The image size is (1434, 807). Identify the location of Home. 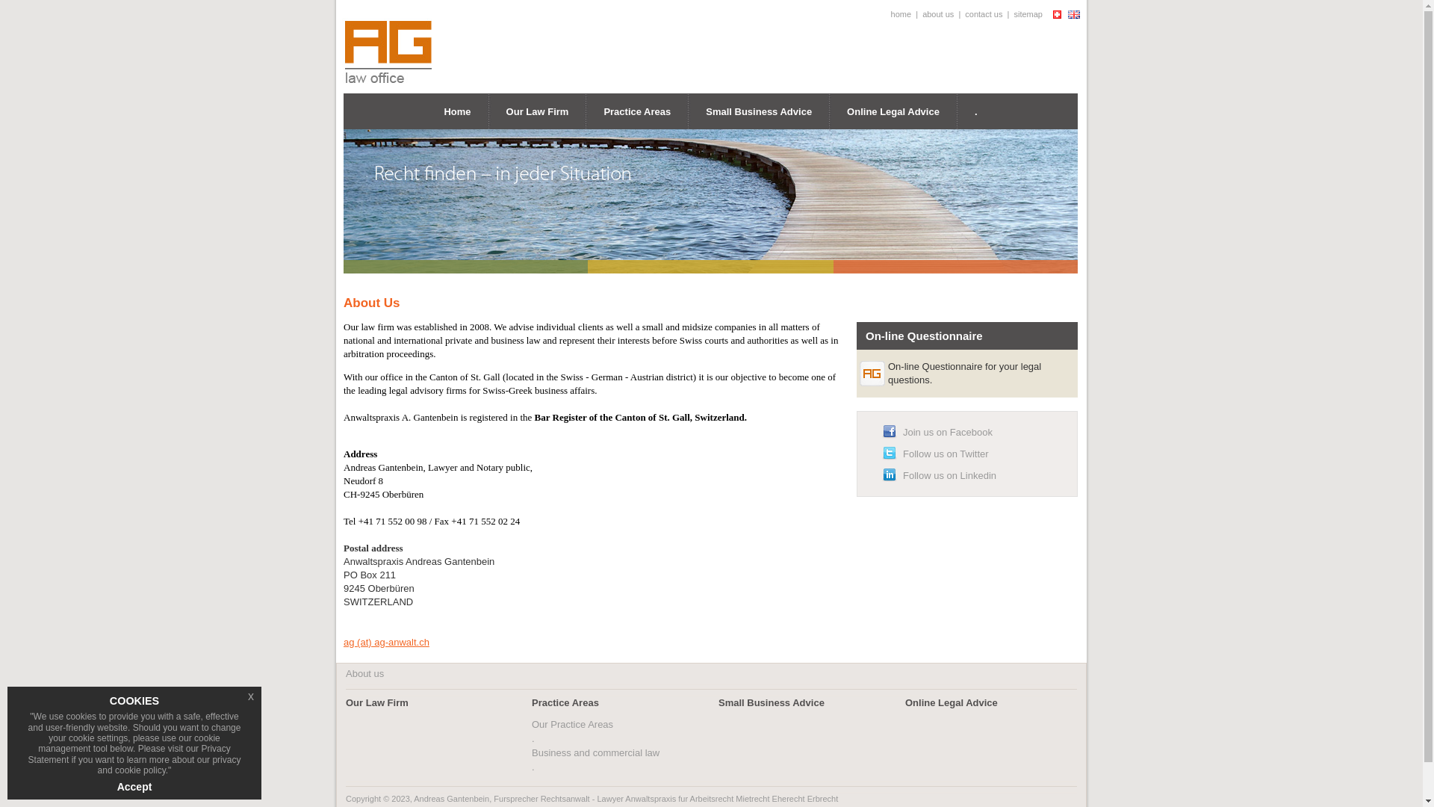
(457, 112).